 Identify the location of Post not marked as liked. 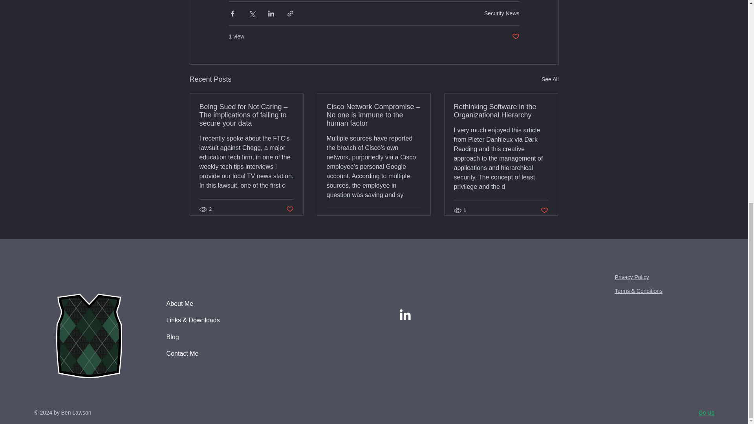
(289, 209).